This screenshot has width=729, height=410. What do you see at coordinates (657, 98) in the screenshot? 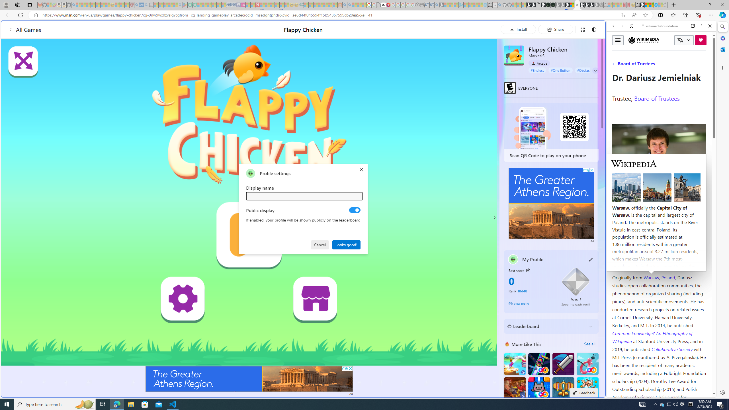
I see `Board of Trustees` at bounding box center [657, 98].